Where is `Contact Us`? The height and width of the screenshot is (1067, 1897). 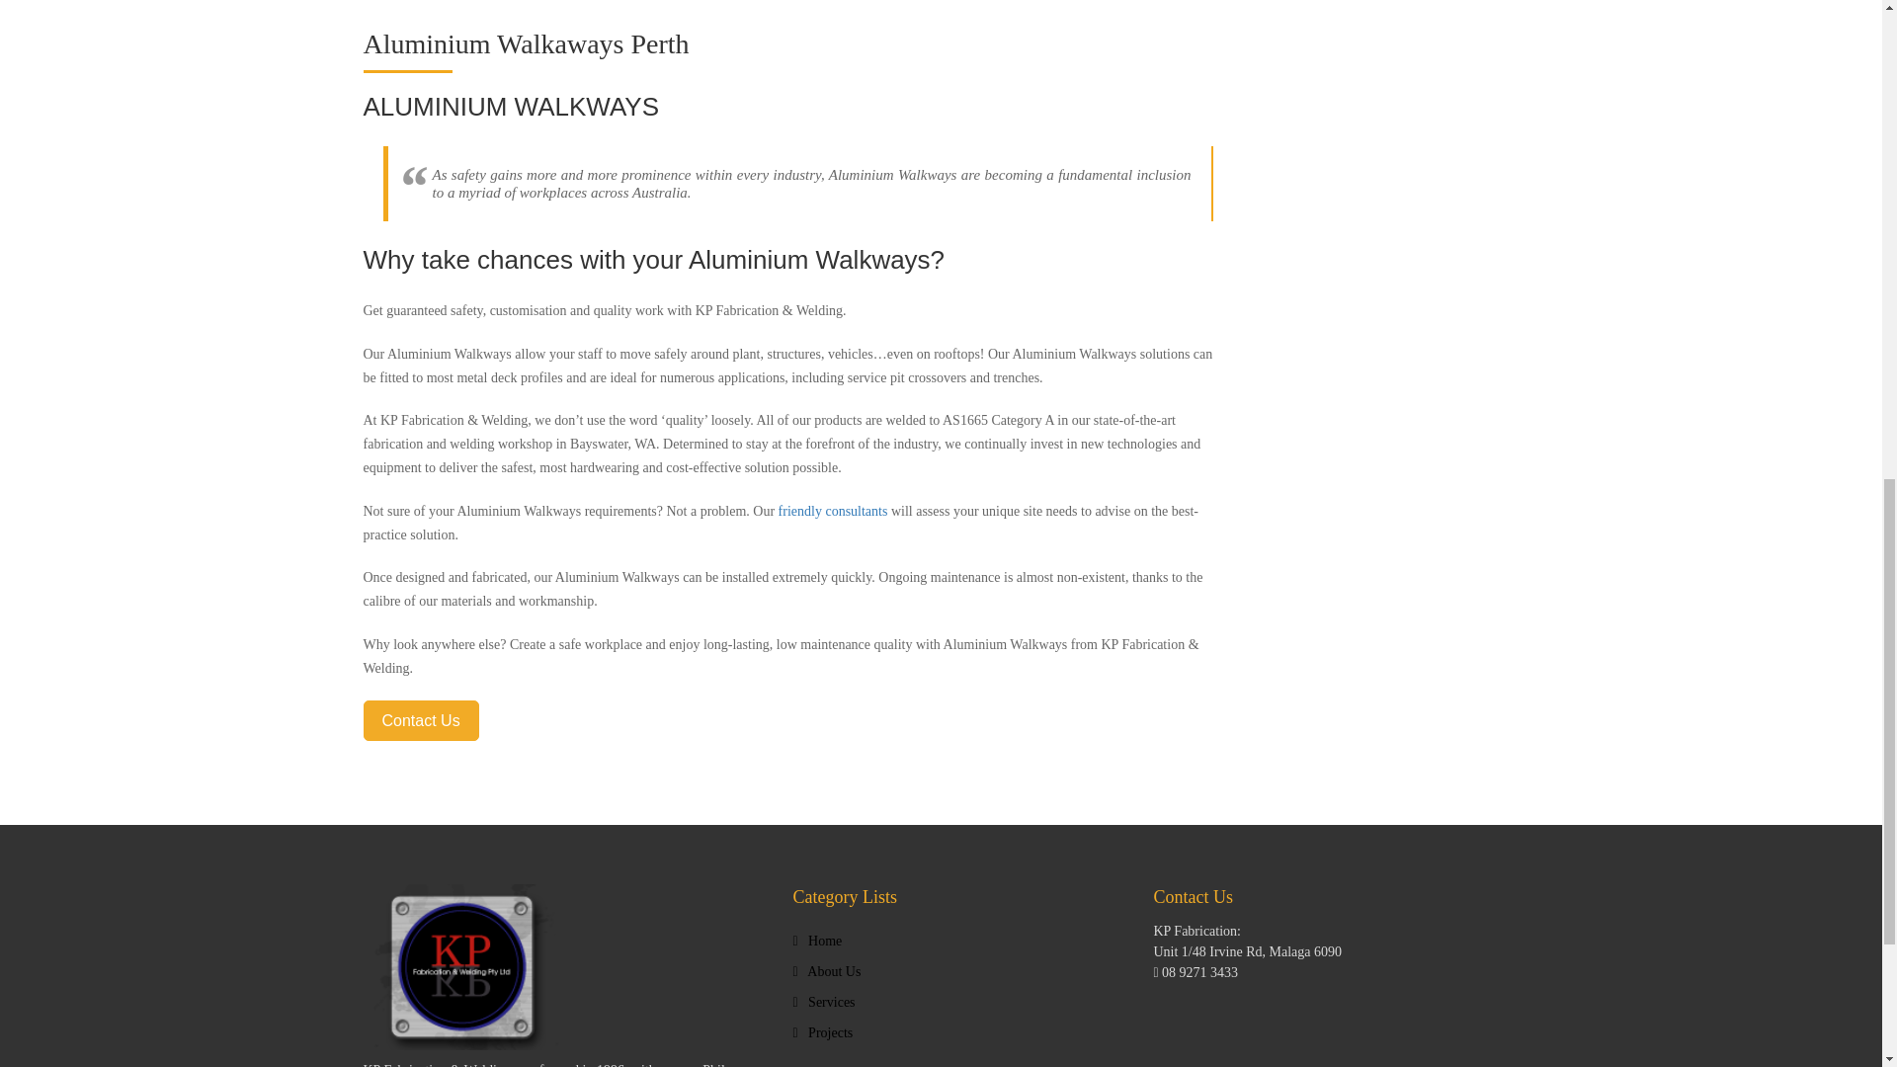 Contact Us is located at coordinates (421, 719).